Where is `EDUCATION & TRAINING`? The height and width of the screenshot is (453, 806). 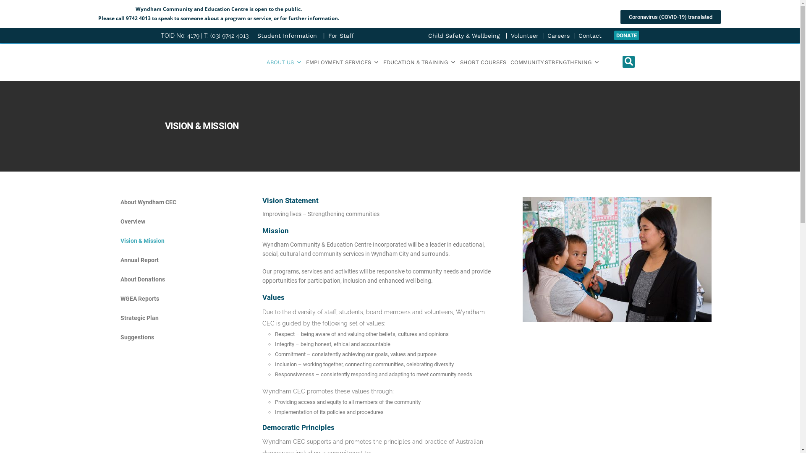
EDUCATION & TRAINING is located at coordinates (420, 62).